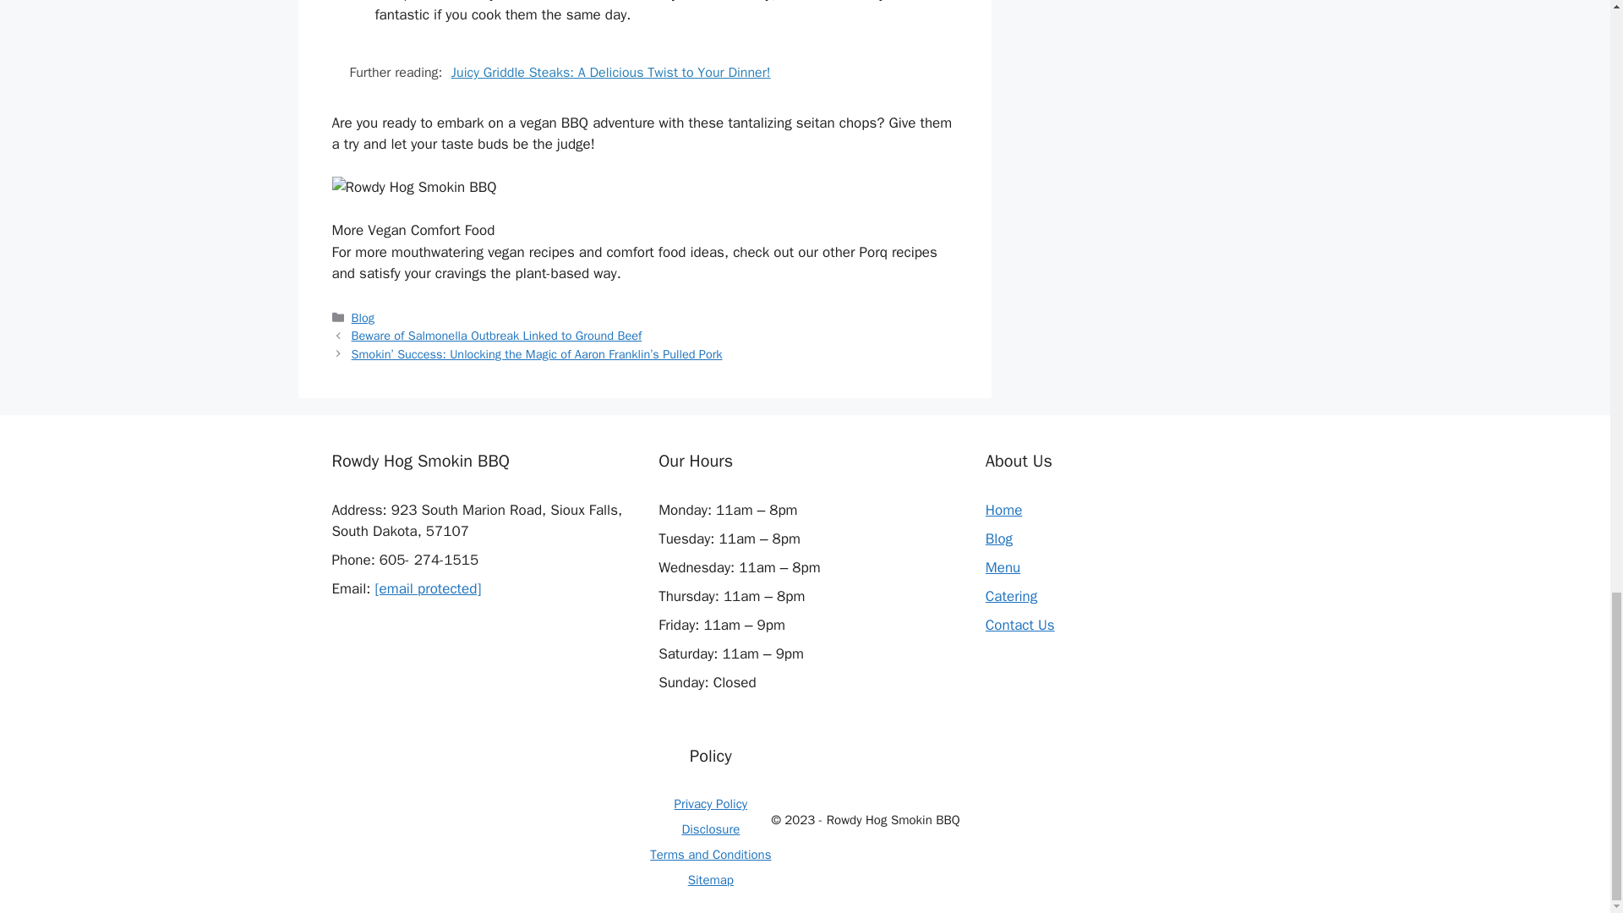 This screenshot has height=913, width=1623. What do you see at coordinates (1003, 566) in the screenshot?
I see `Menu` at bounding box center [1003, 566].